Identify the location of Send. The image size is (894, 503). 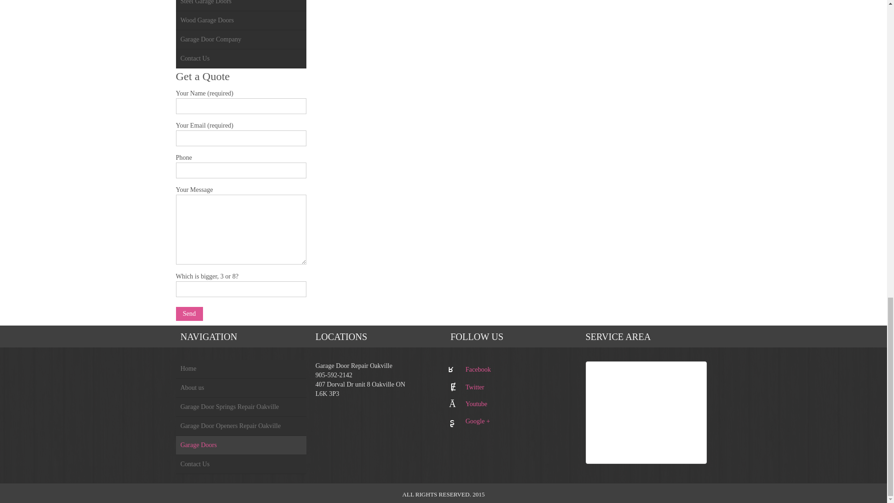
(189, 314).